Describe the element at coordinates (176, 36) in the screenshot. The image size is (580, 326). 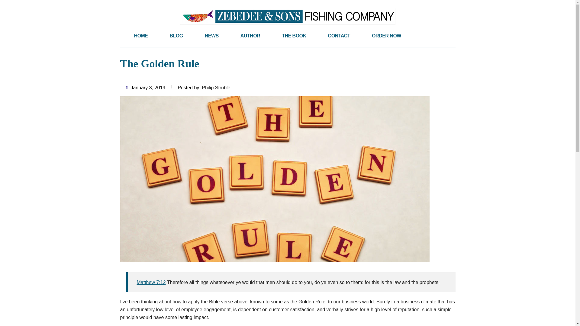
I see `BLOG` at that location.